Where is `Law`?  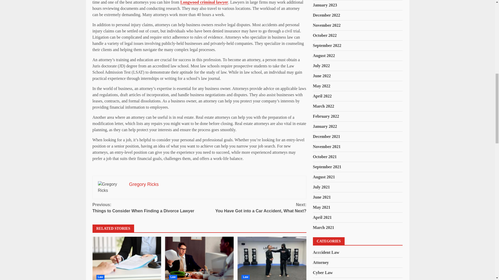 Law is located at coordinates (143, 184).